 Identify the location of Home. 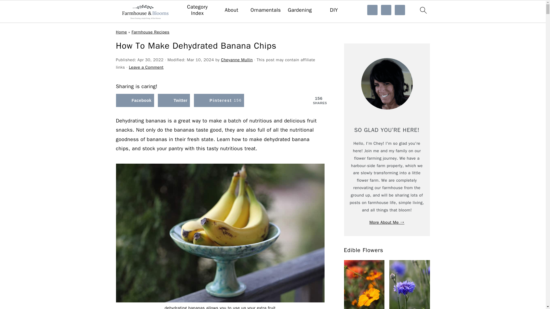
(121, 32).